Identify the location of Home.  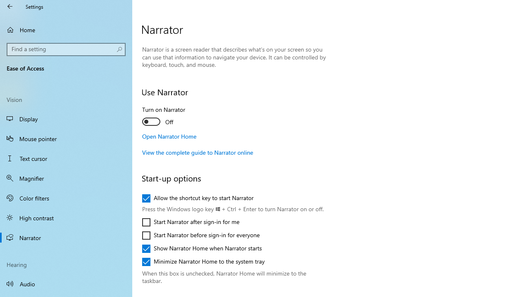
(66, 30).